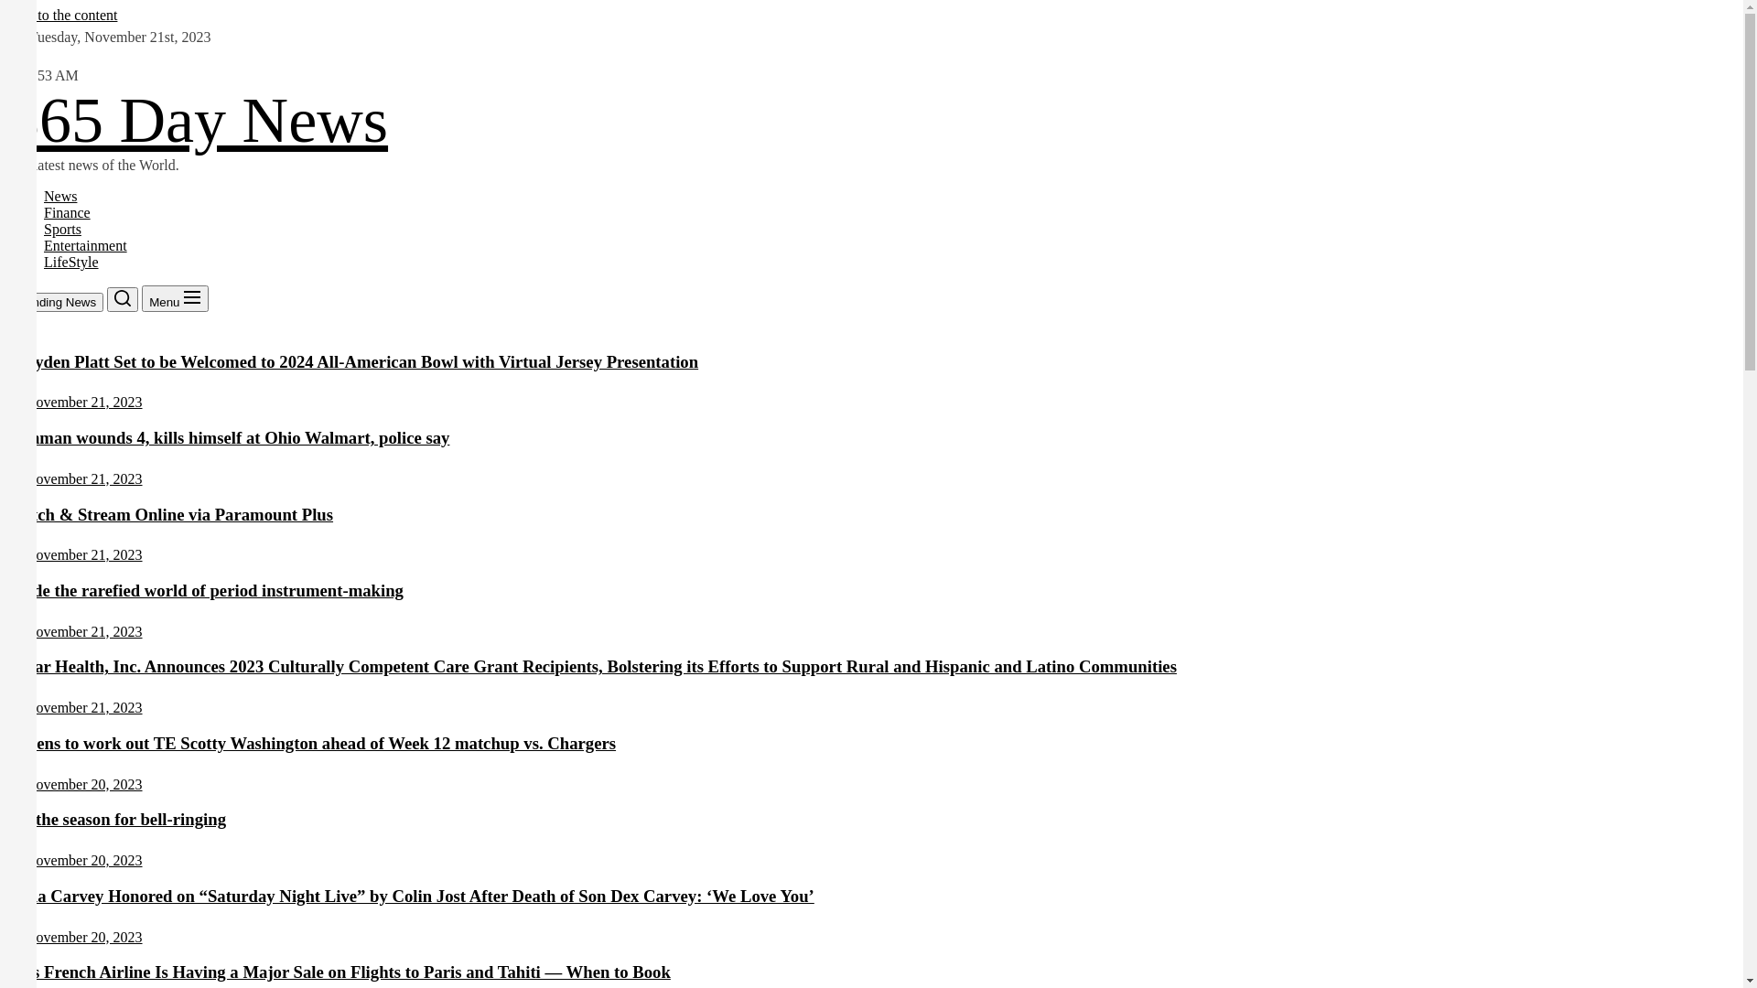  I want to click on November 20, 2023, so click(84, 785).